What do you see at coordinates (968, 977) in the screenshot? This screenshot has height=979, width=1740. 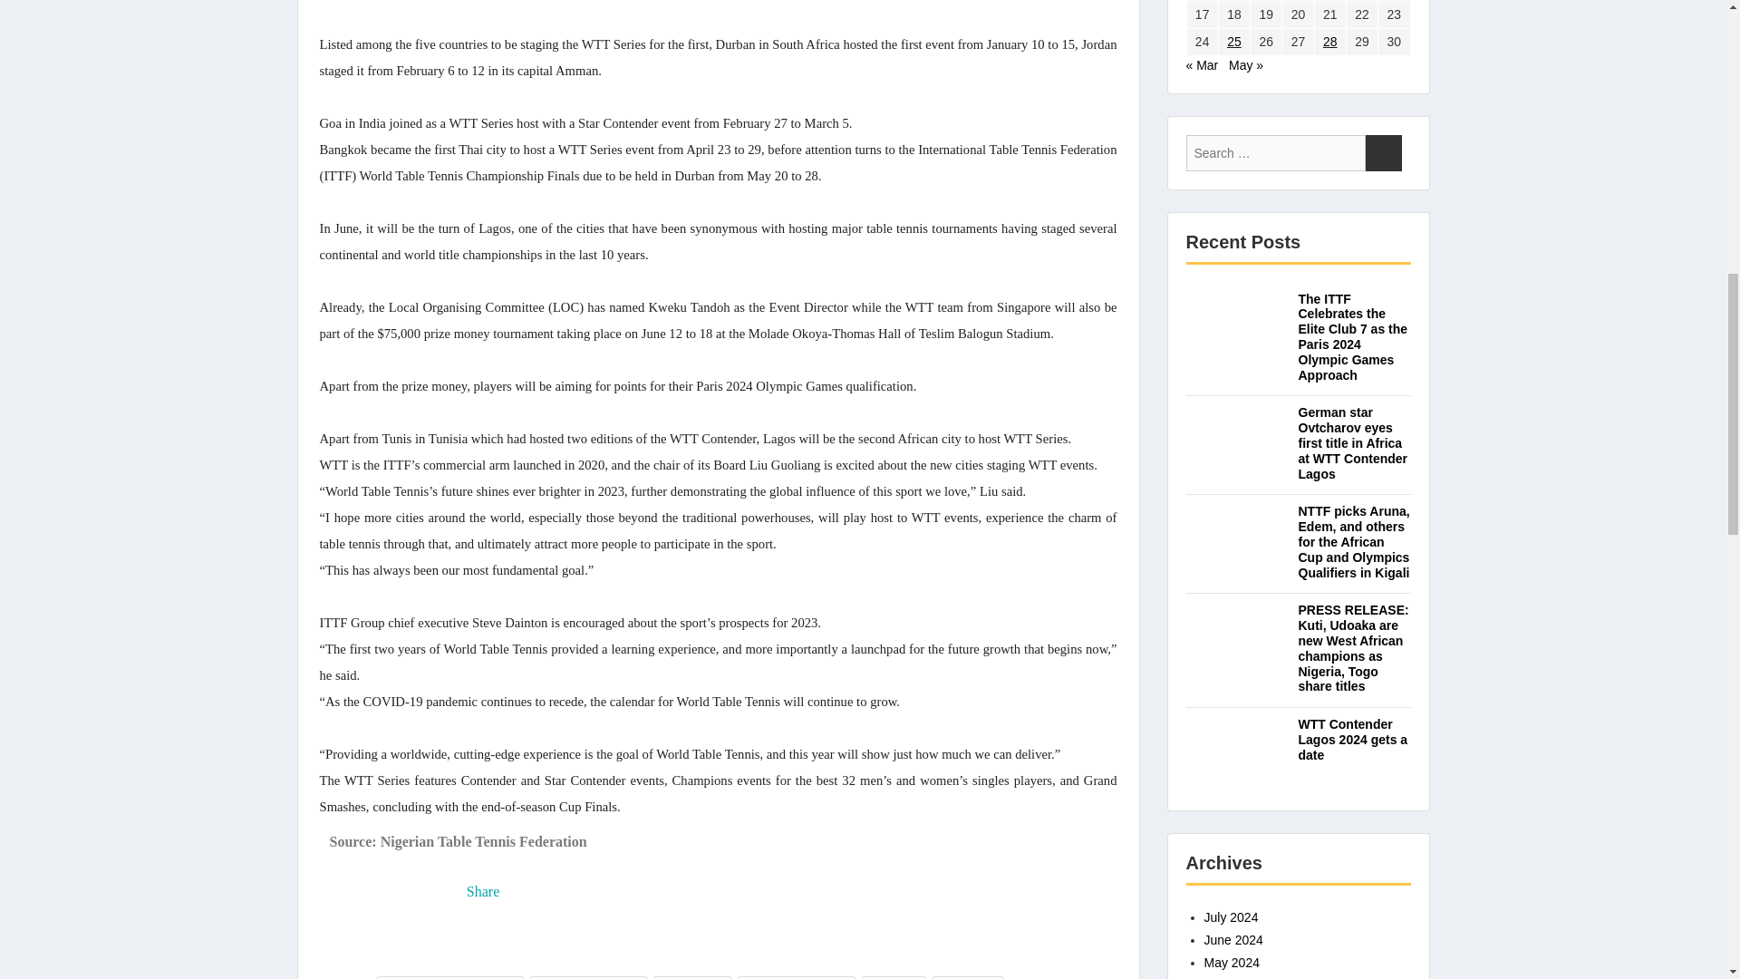 I see `Felix Lartey` at bounding box center [968, 977].